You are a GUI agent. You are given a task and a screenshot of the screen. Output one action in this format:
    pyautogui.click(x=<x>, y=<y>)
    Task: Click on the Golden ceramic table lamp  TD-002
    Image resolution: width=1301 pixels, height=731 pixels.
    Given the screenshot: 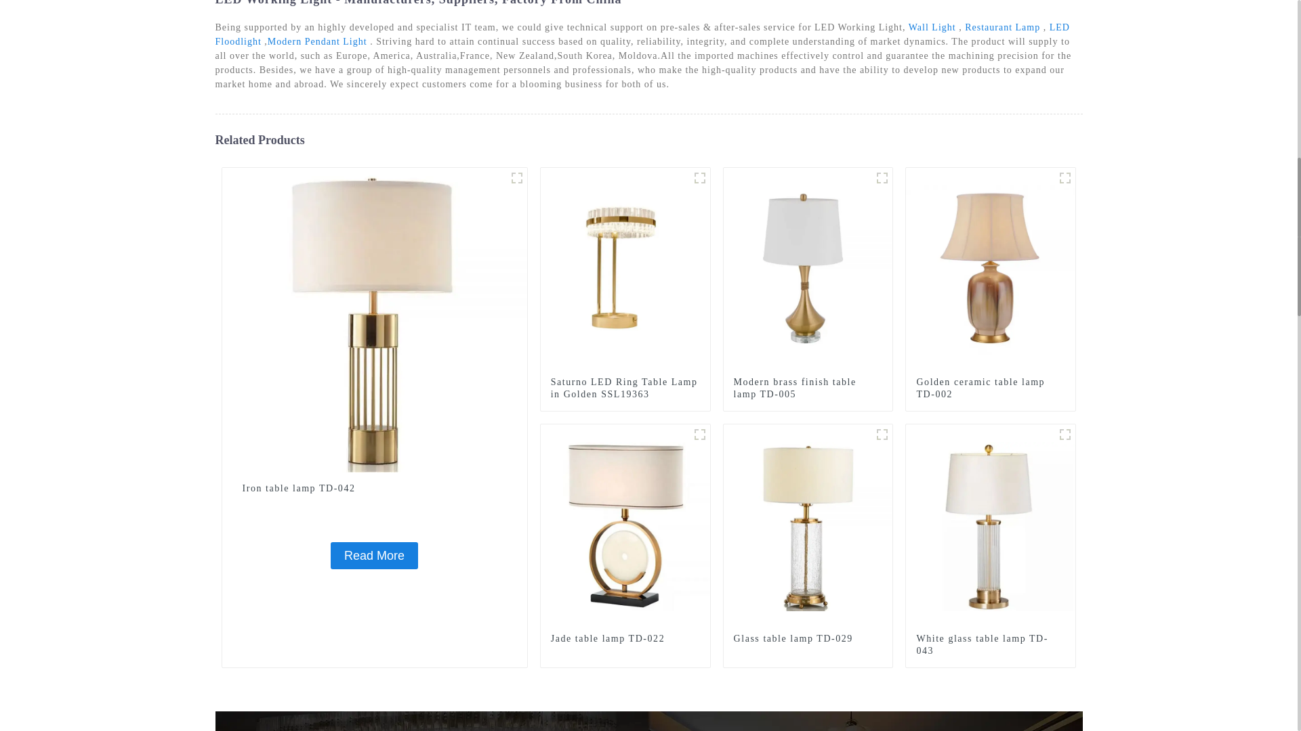 What is the action you would take?
    pyautogui.click(x=991, y=389)
    